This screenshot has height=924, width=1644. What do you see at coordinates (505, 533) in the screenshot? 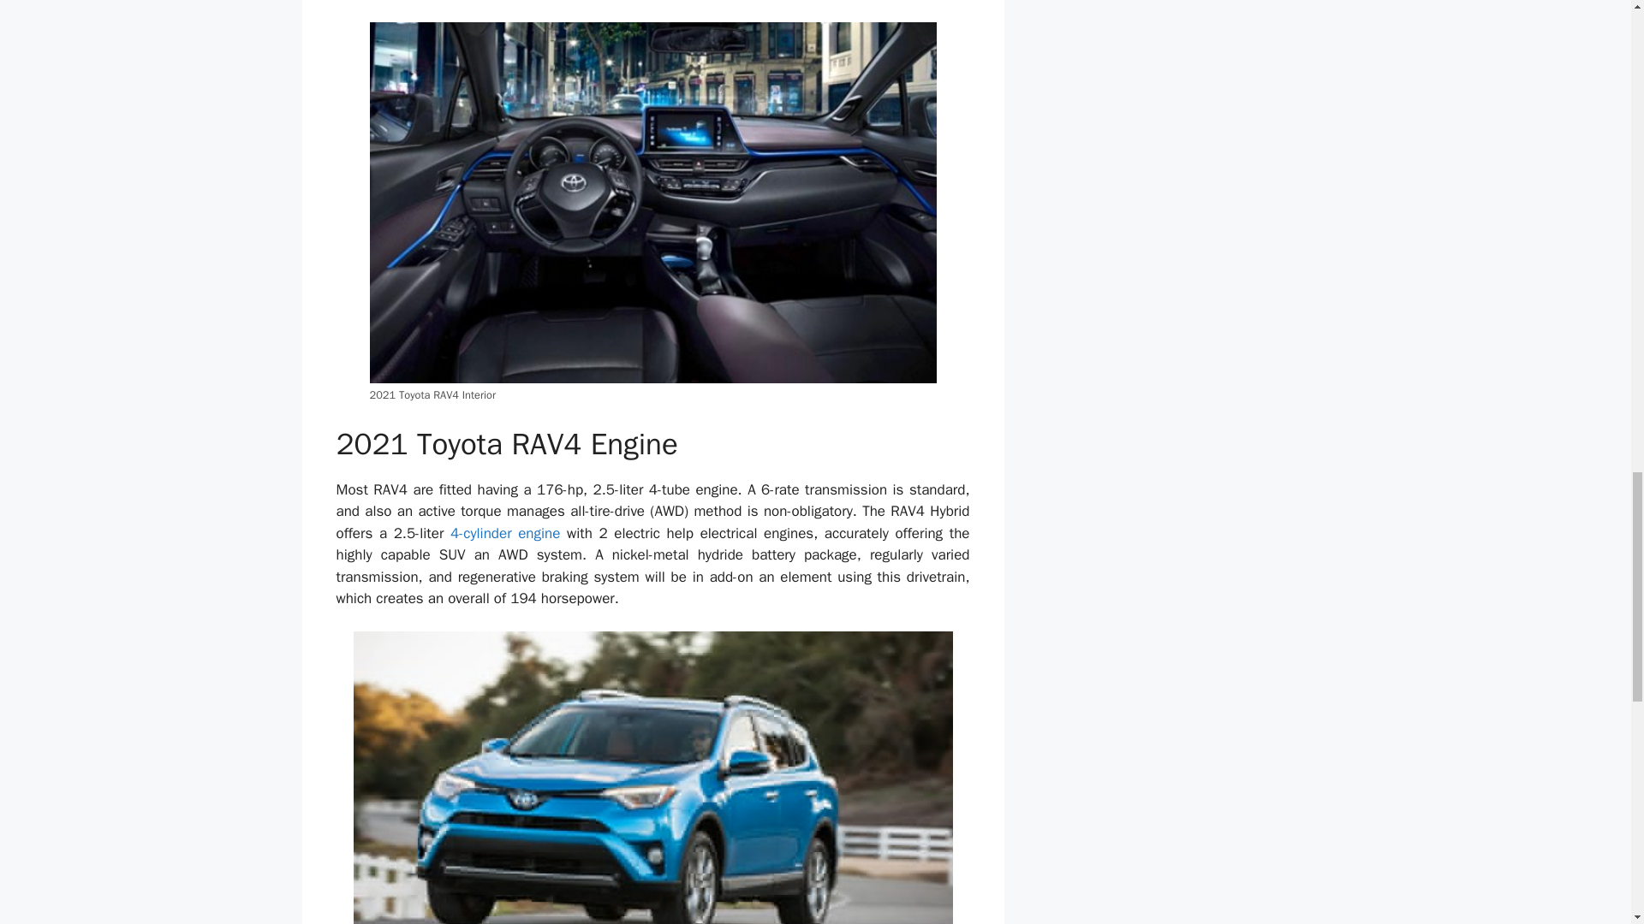
I see `4-cylinder engine` at bounding box center [505, 533].